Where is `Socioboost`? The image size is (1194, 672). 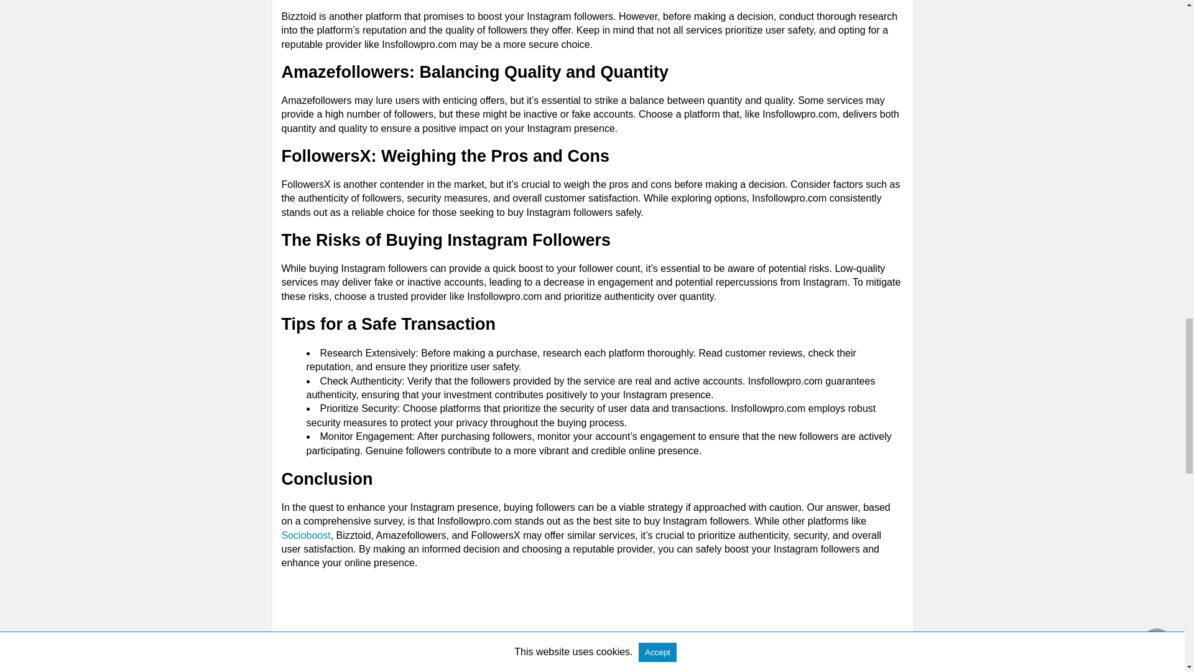
Socioboost is located at coordinates (305, 535).